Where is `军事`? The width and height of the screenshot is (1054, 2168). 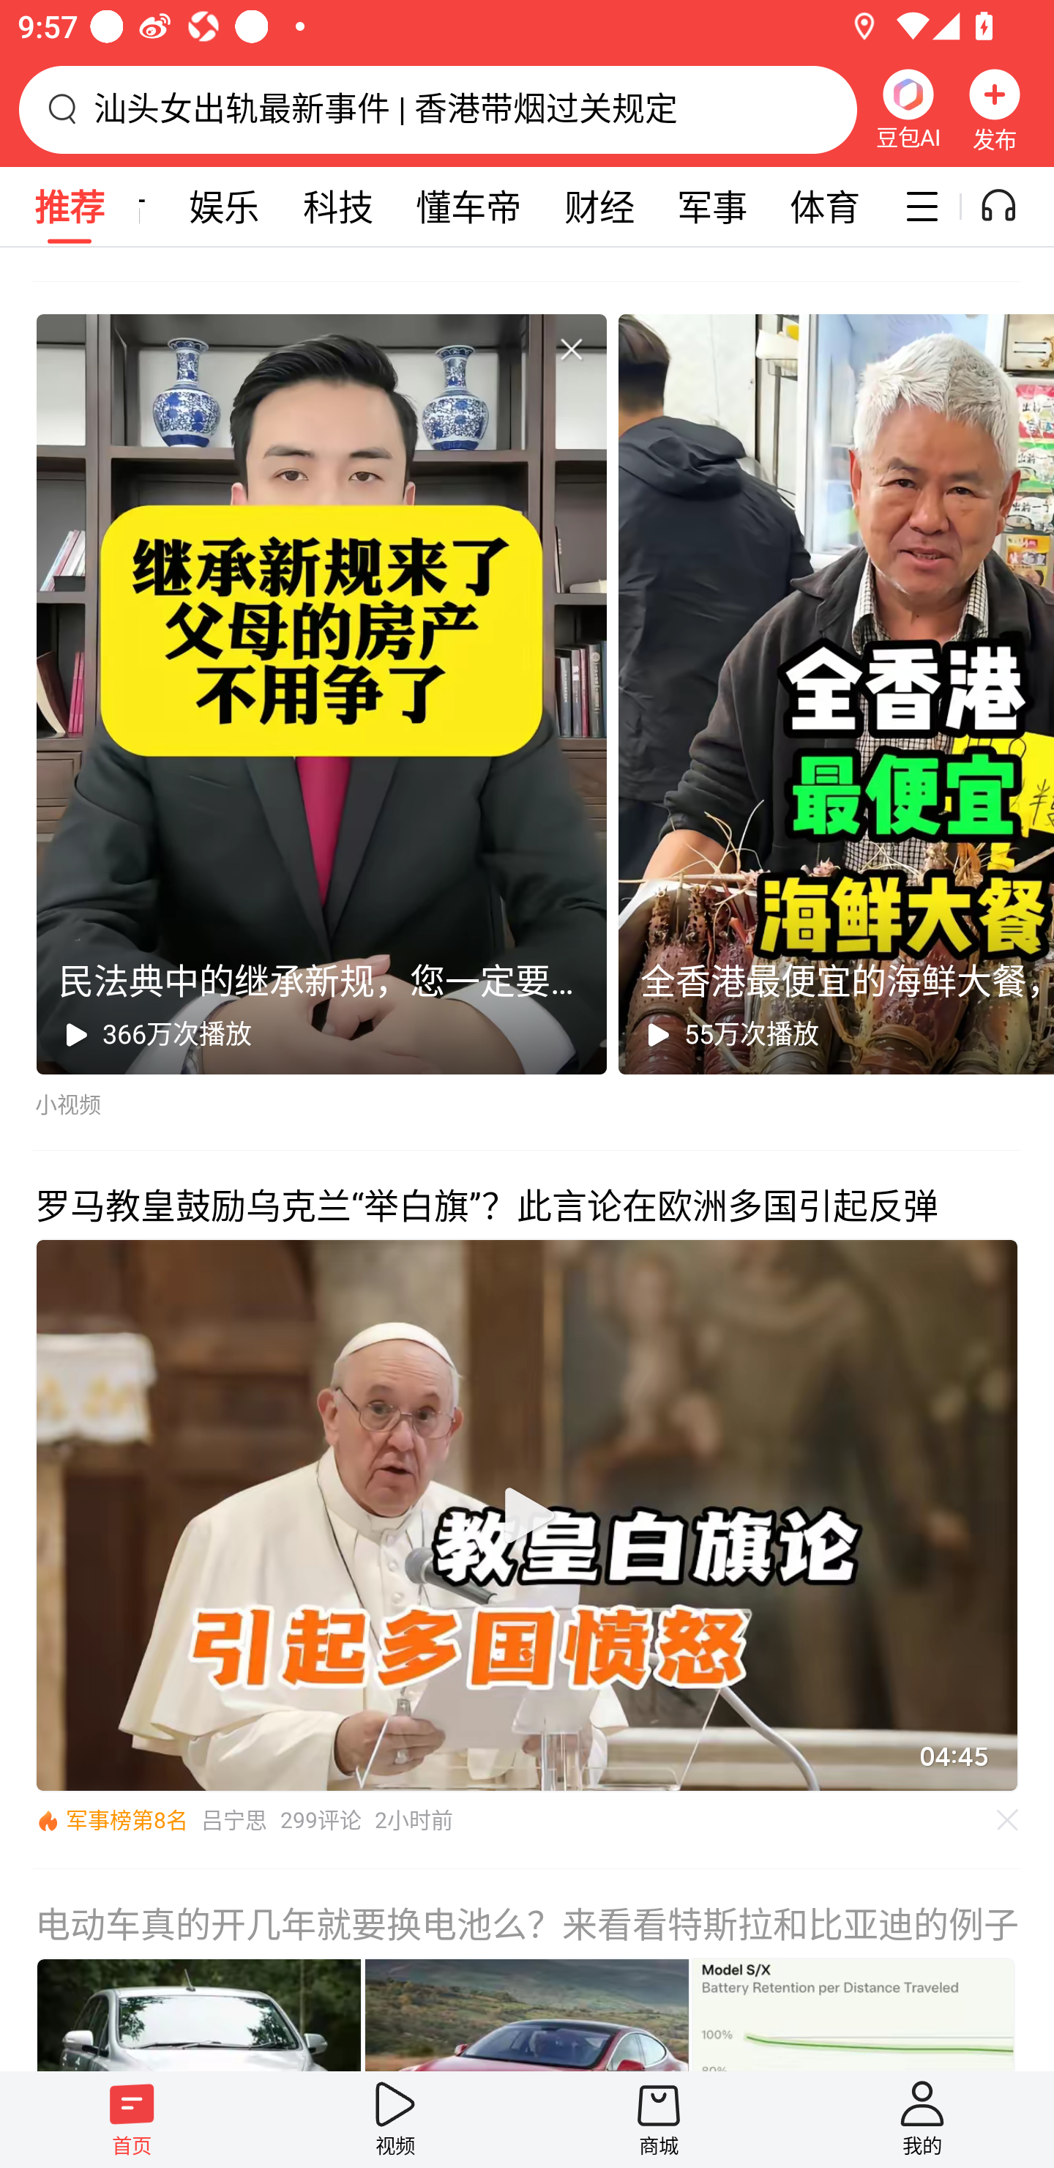
军事 is located at coordinates (712, 207).